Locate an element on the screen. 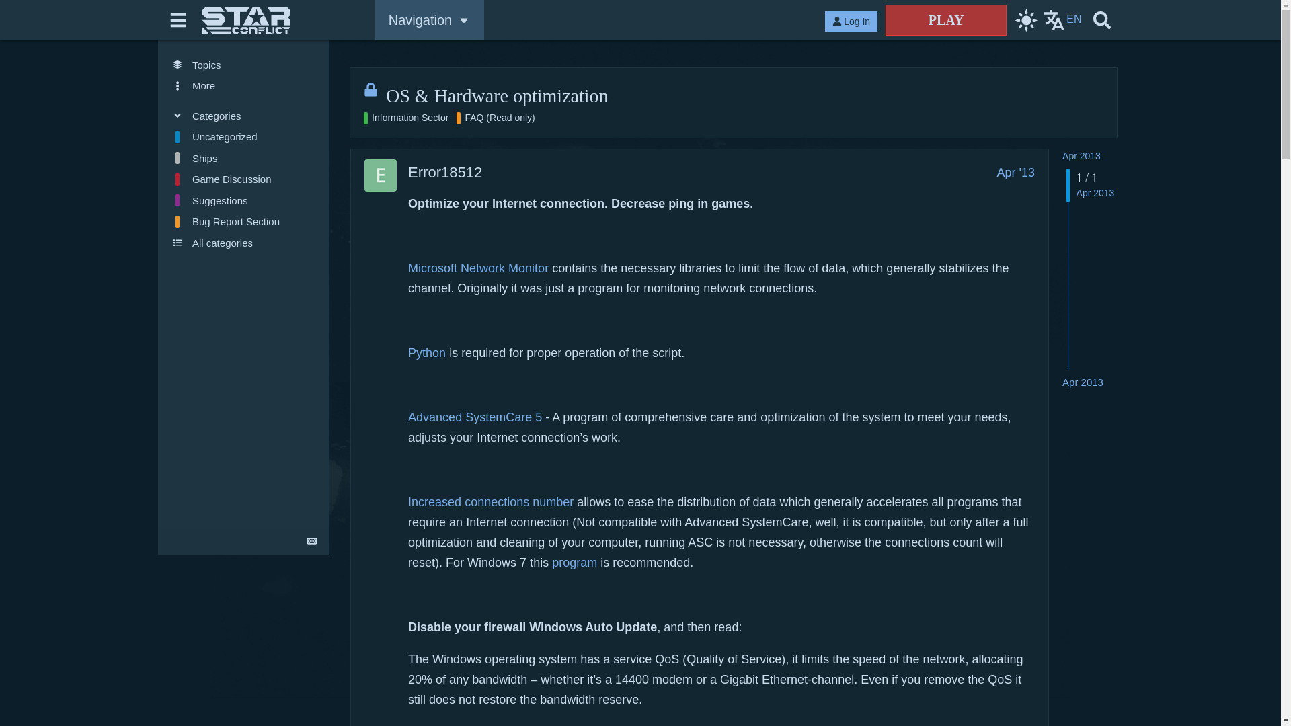  Hide sidebar is located at coordinates (179, 20).